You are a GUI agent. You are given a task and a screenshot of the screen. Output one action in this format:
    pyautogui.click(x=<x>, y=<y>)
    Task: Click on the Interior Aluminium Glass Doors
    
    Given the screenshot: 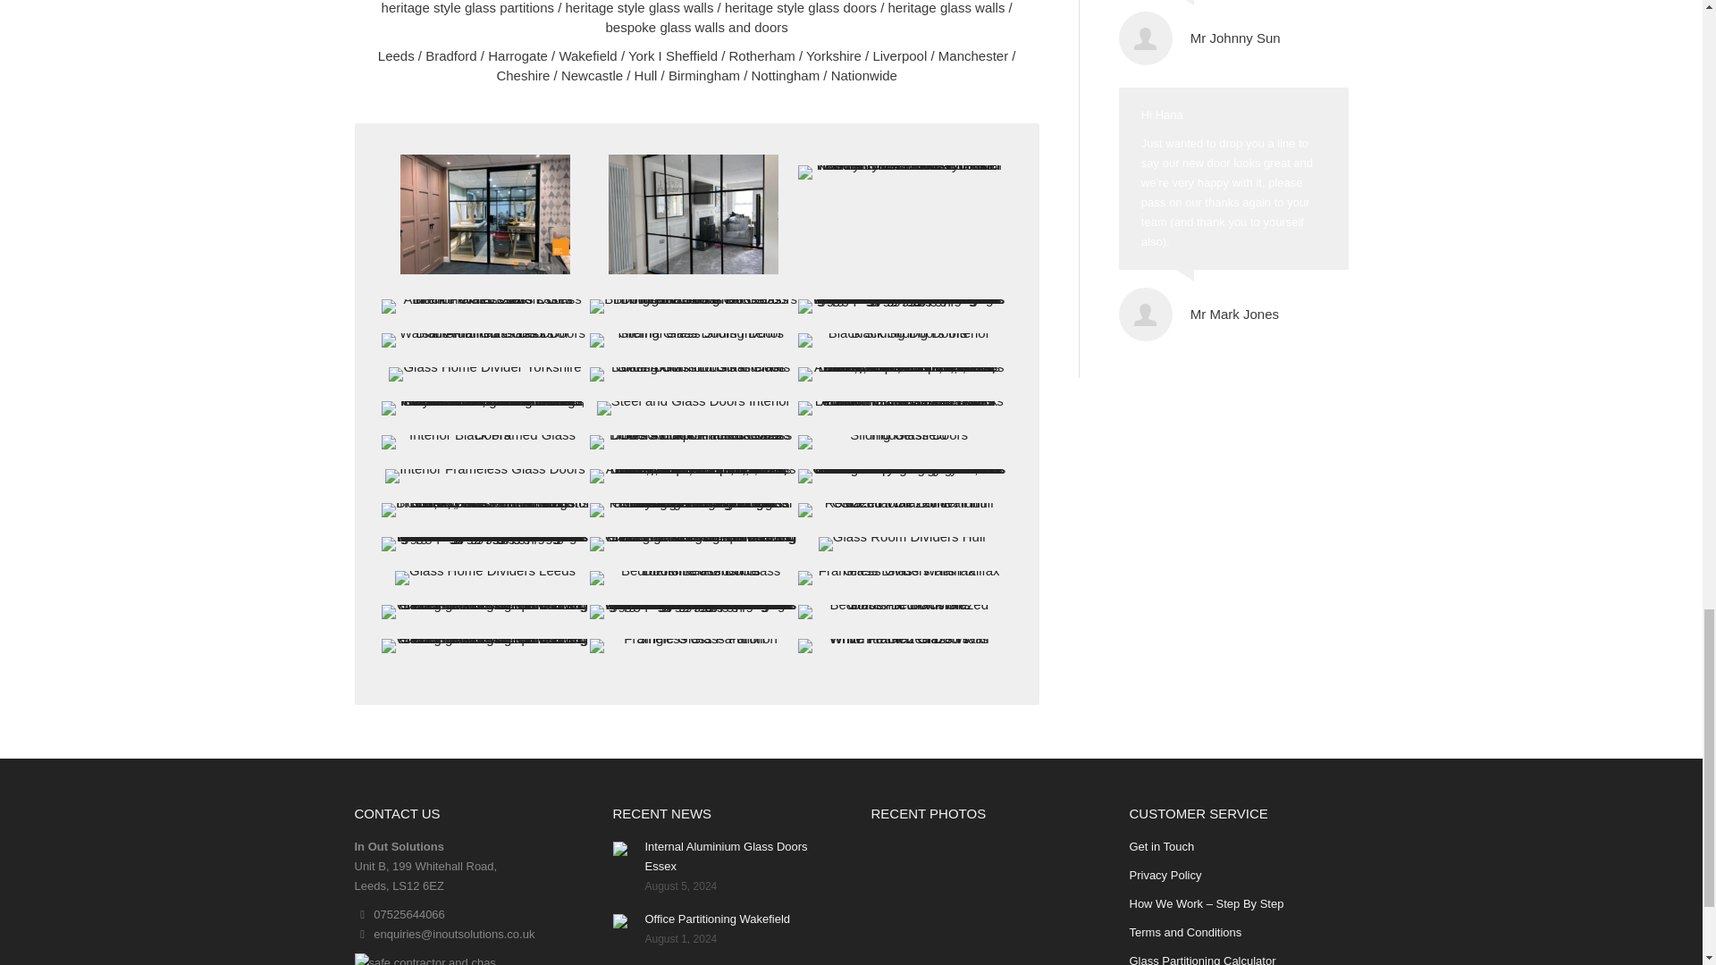 What is the action you would take?
    pyautogui.click(x=694, y=214)
    